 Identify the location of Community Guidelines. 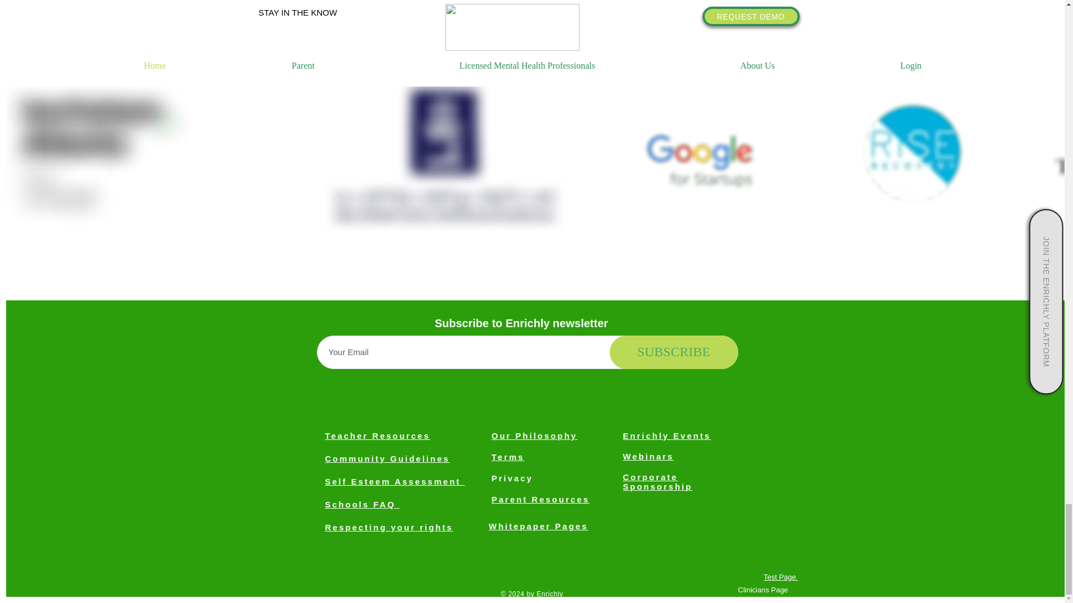
(387, 459).